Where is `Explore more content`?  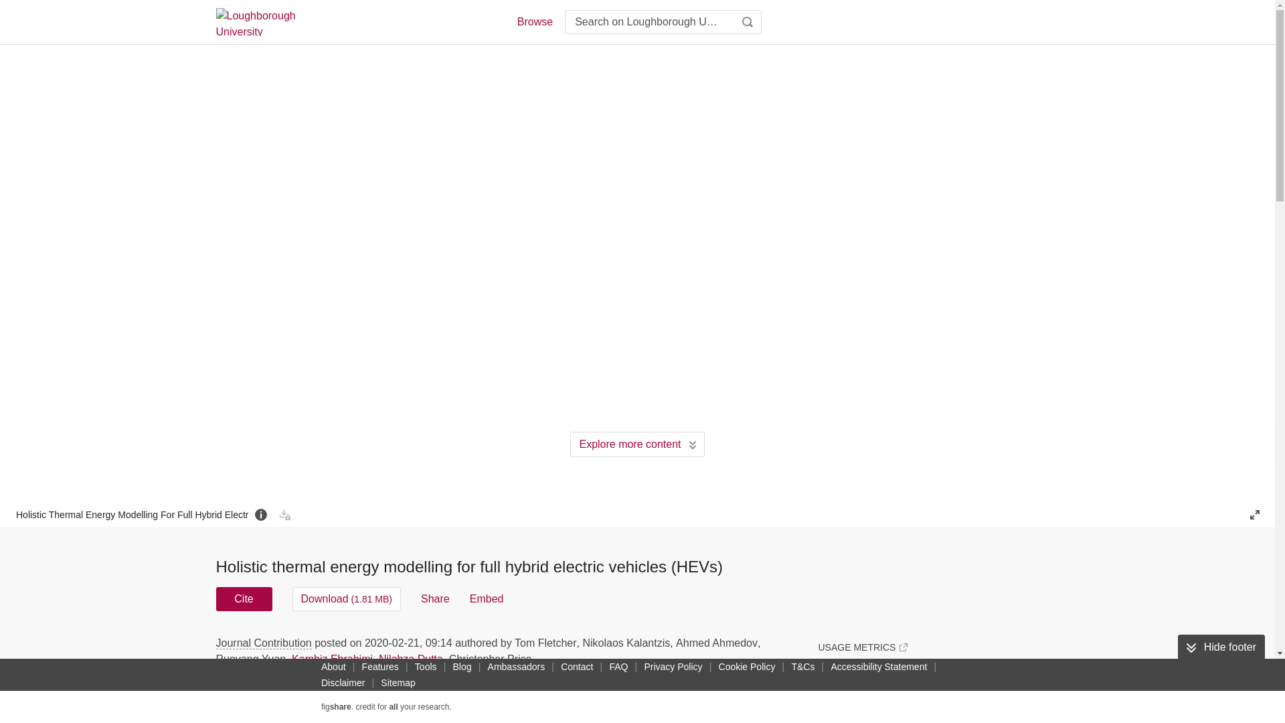 Explore more content is located at coordinates (637, 444).